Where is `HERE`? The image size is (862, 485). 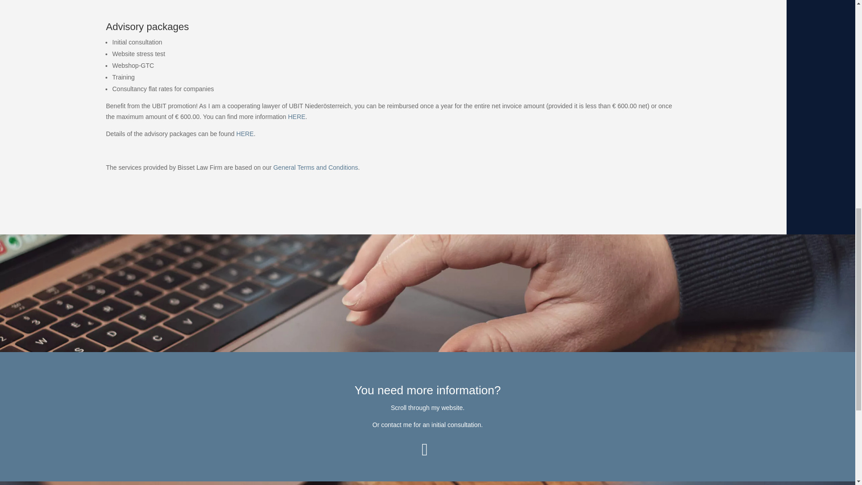 HERE is located at coordinates (245, 134).